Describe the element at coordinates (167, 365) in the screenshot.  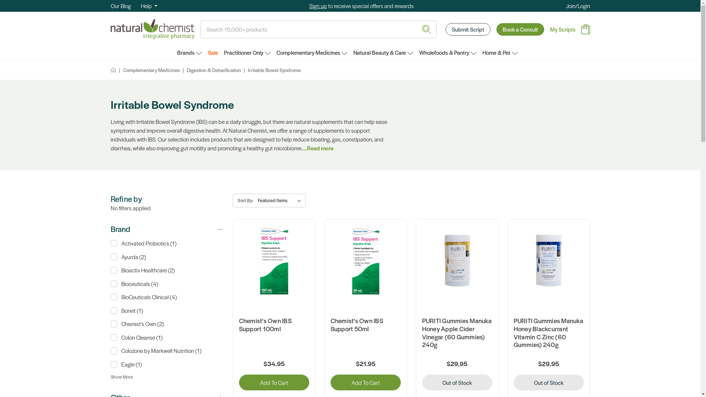
I see `Eagle (1)` at that location.